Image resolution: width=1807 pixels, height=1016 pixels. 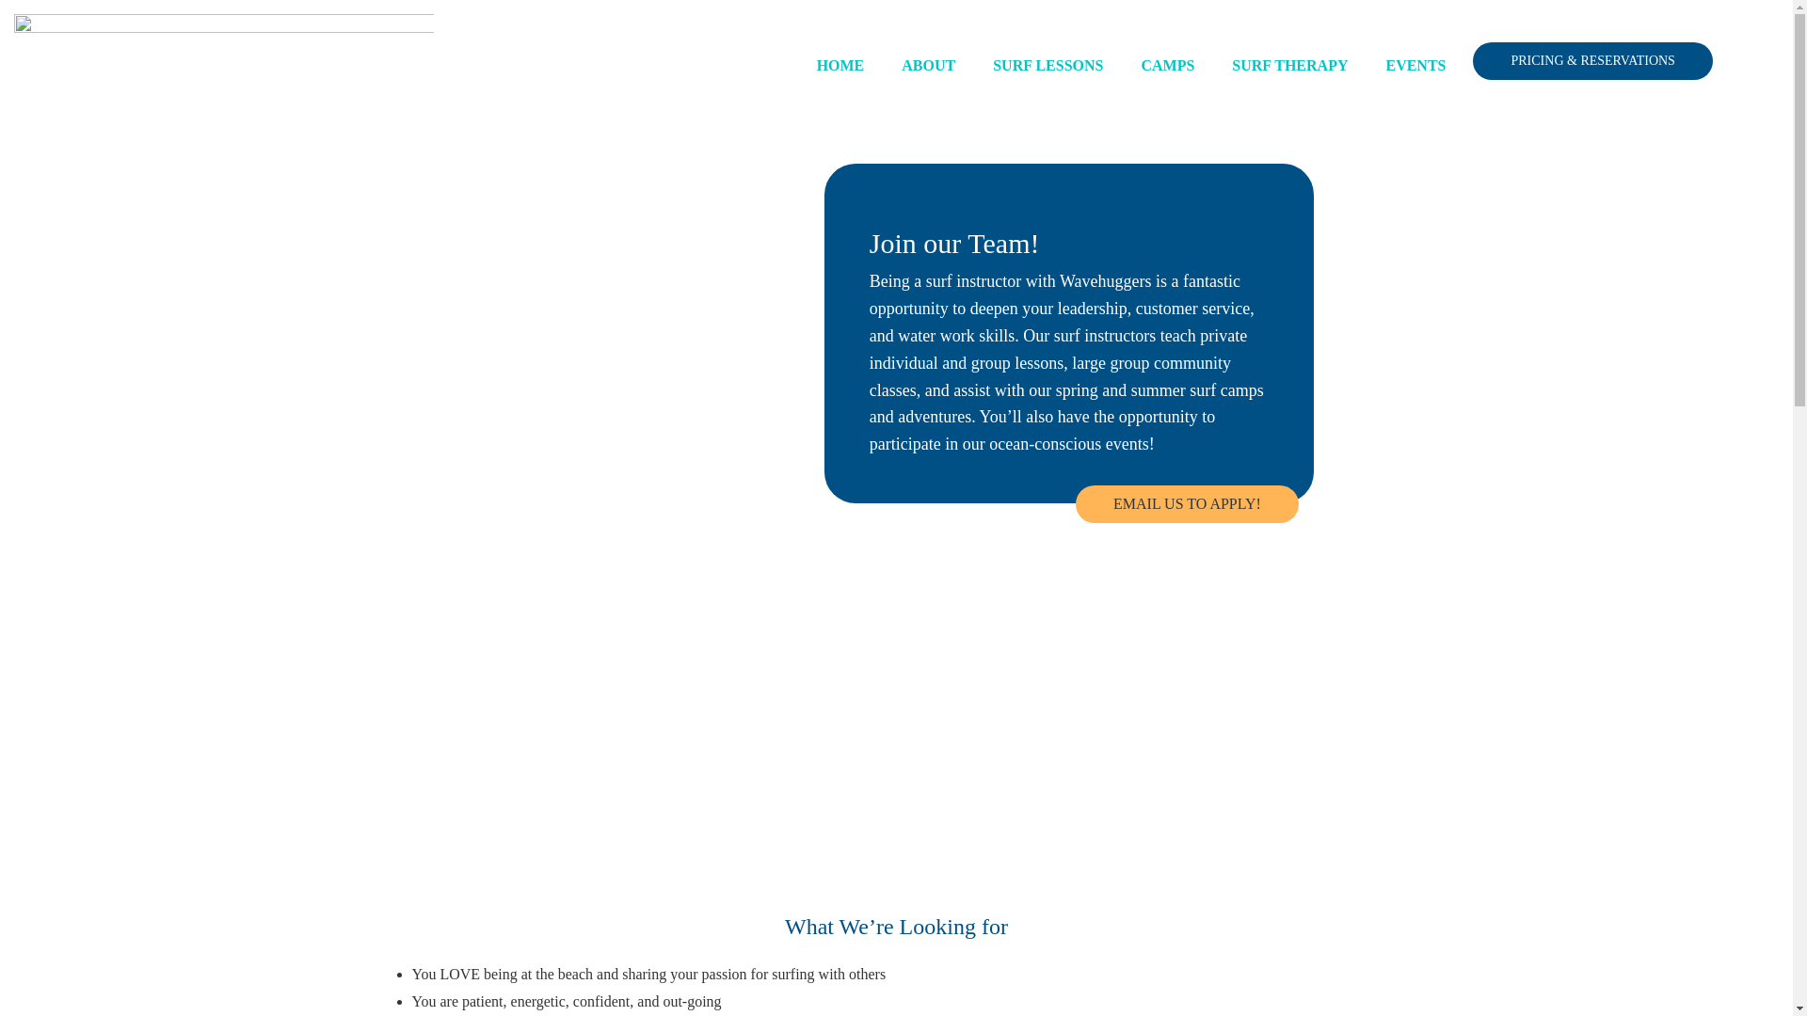 I want to click on HOME, so click(x=840, y=66).